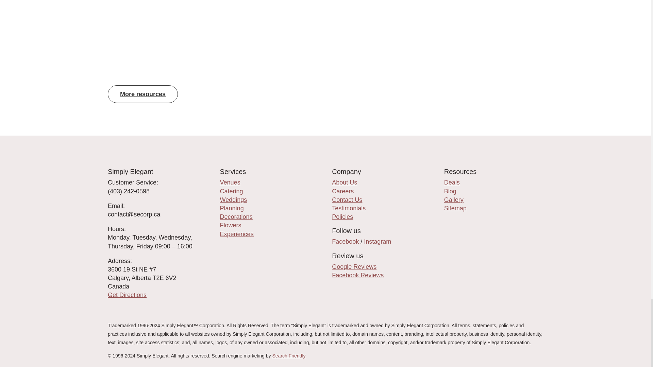 This screenshot has height=367, width=653. What do you see at coordinates (237, 234) in the screenshot?
I see `Experiences` at bounding box center [237, 234].